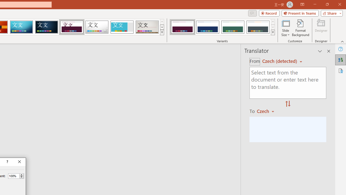  Describe the element at coordinates (7, 162) in the screenshot. I see `Context help` at that location.